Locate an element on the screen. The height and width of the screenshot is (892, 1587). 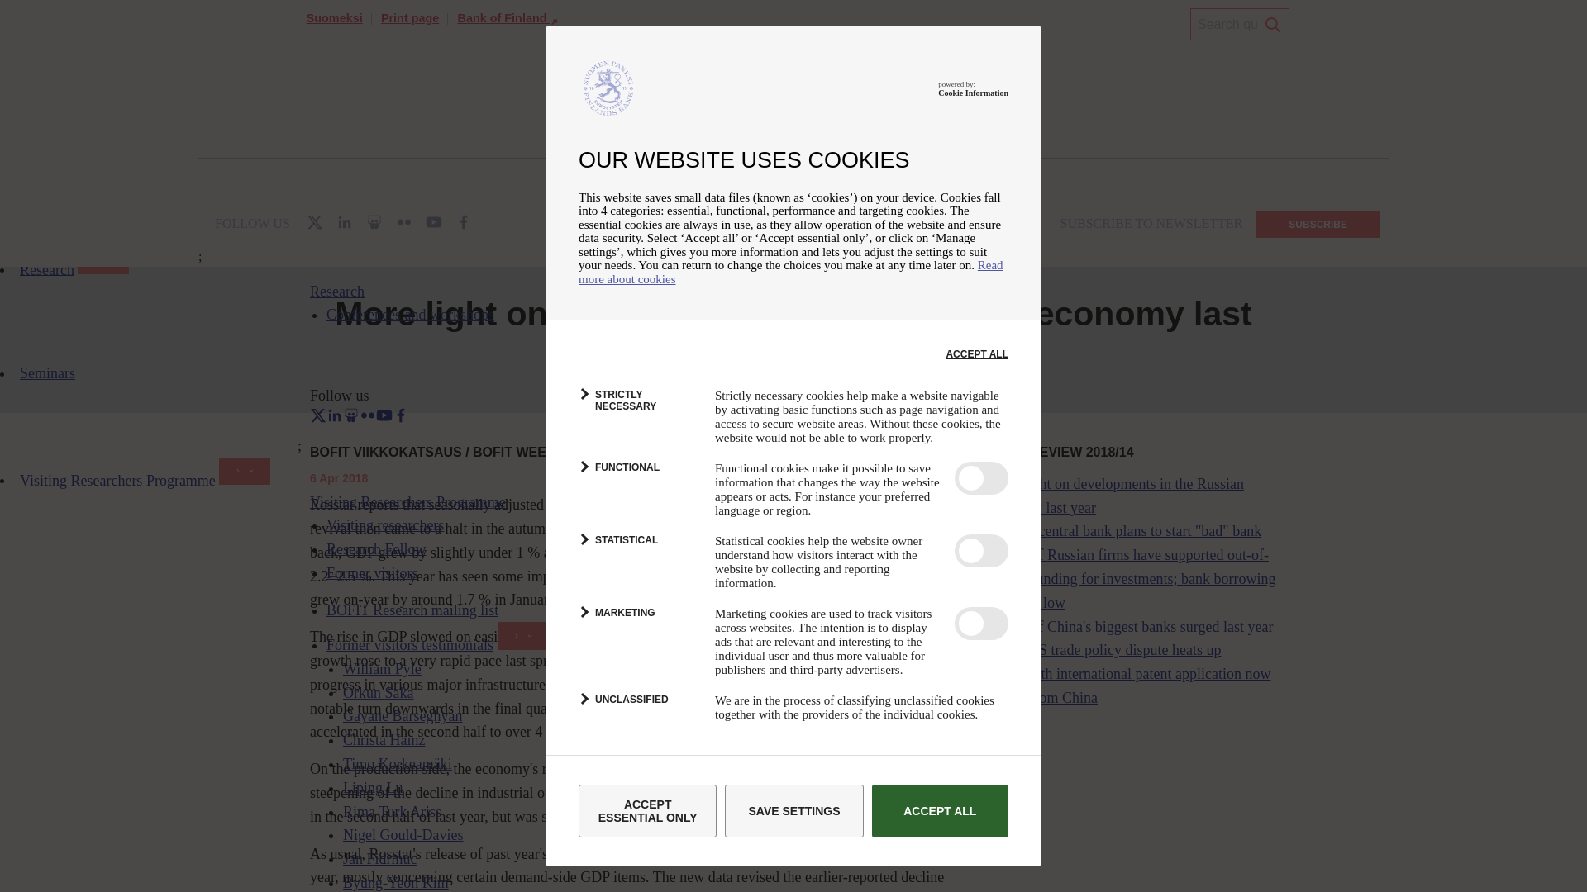
ACCEPT ALL is located at coordinates (939, 811).